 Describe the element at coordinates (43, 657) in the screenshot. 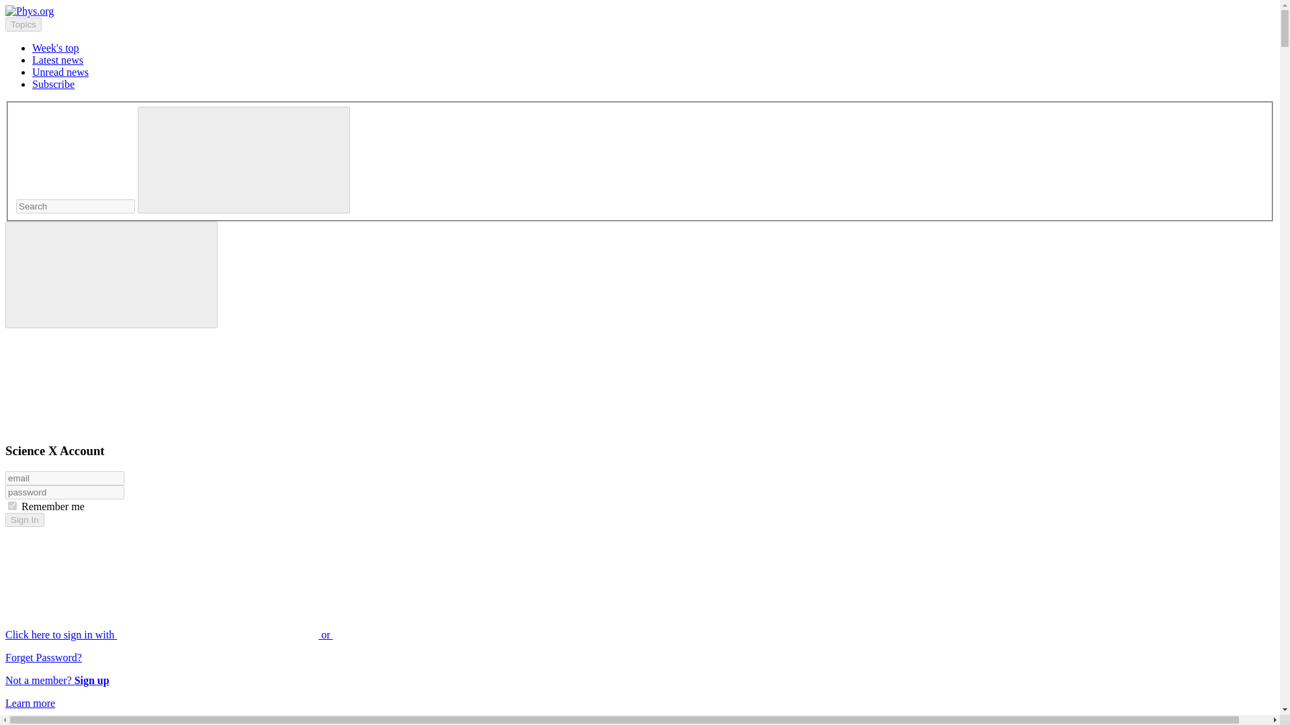

I see `Forget Password?` at that location.